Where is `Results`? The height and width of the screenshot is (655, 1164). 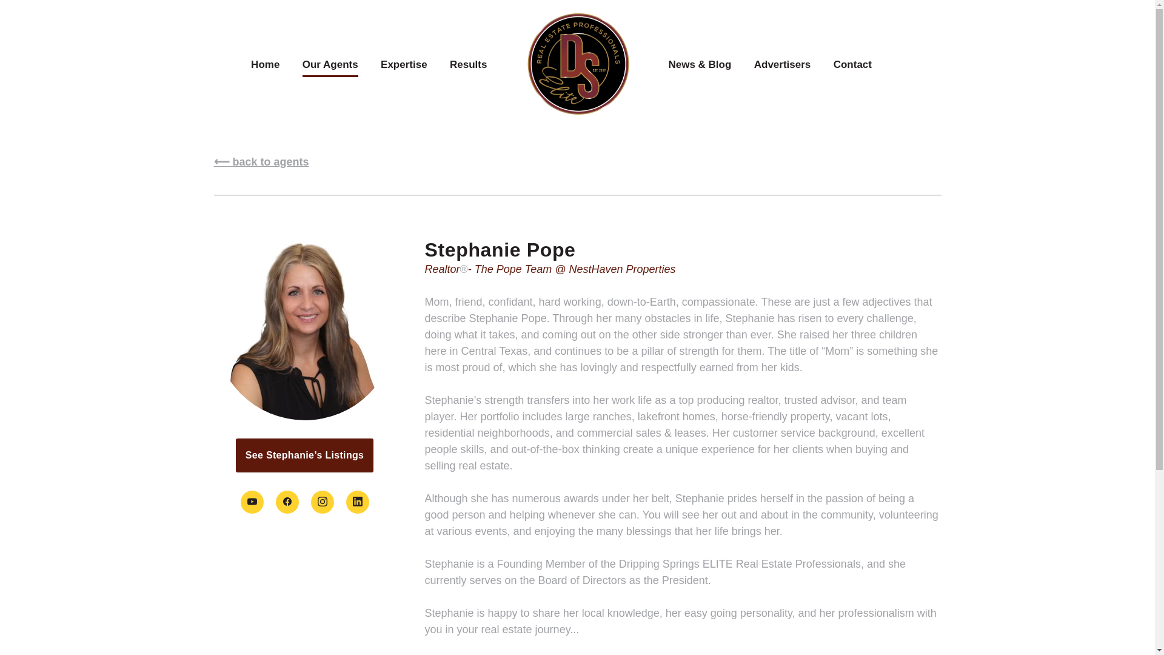
Results is located at coordinates (468, 64).